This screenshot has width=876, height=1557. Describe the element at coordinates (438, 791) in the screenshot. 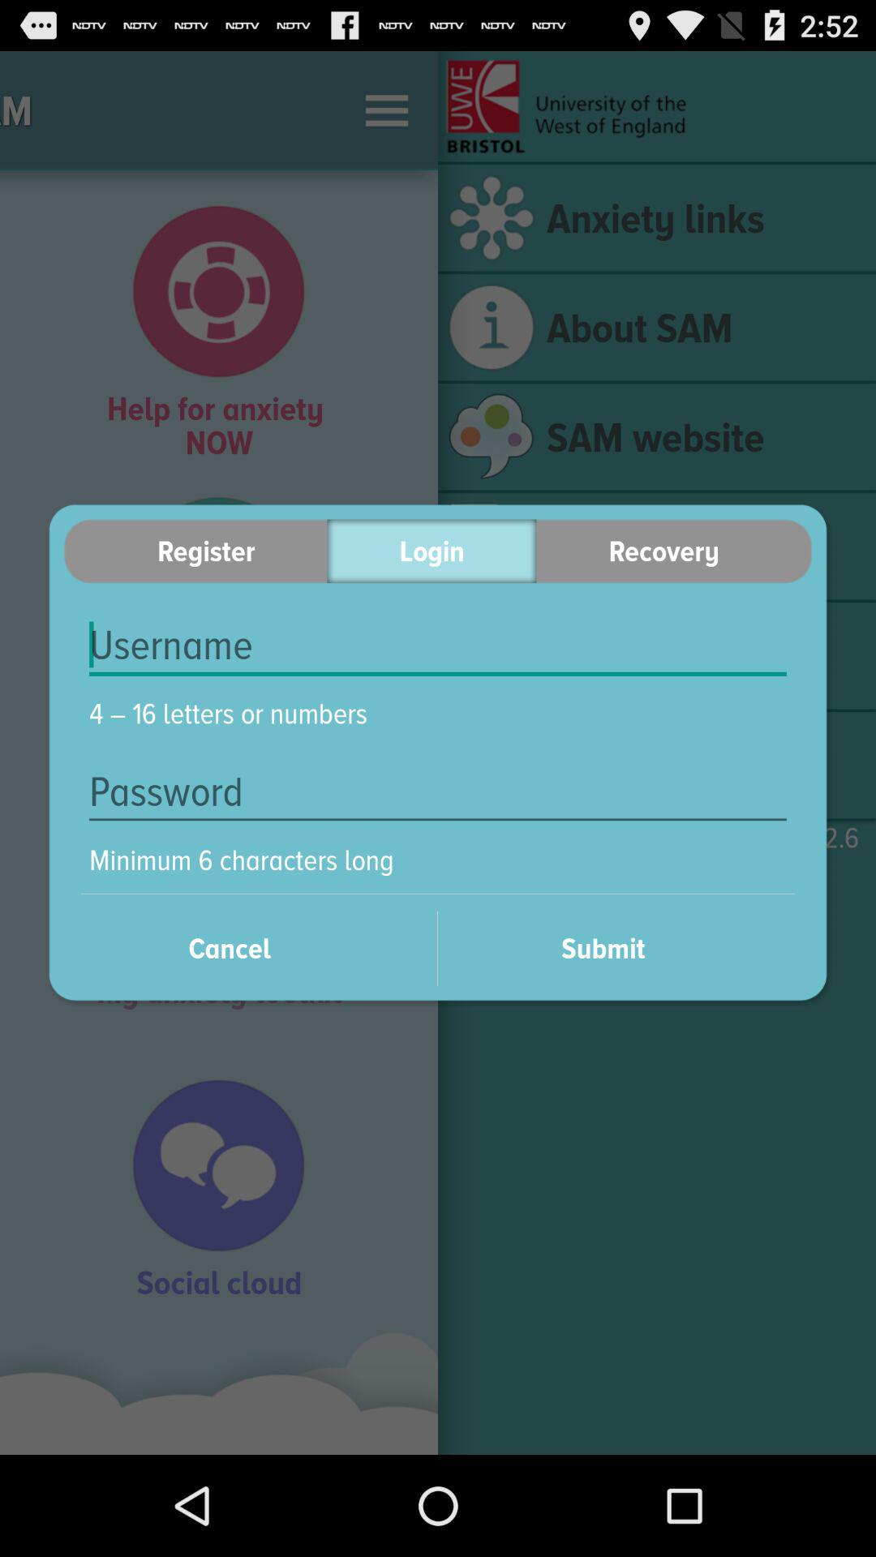

I see `enter password` at that location.